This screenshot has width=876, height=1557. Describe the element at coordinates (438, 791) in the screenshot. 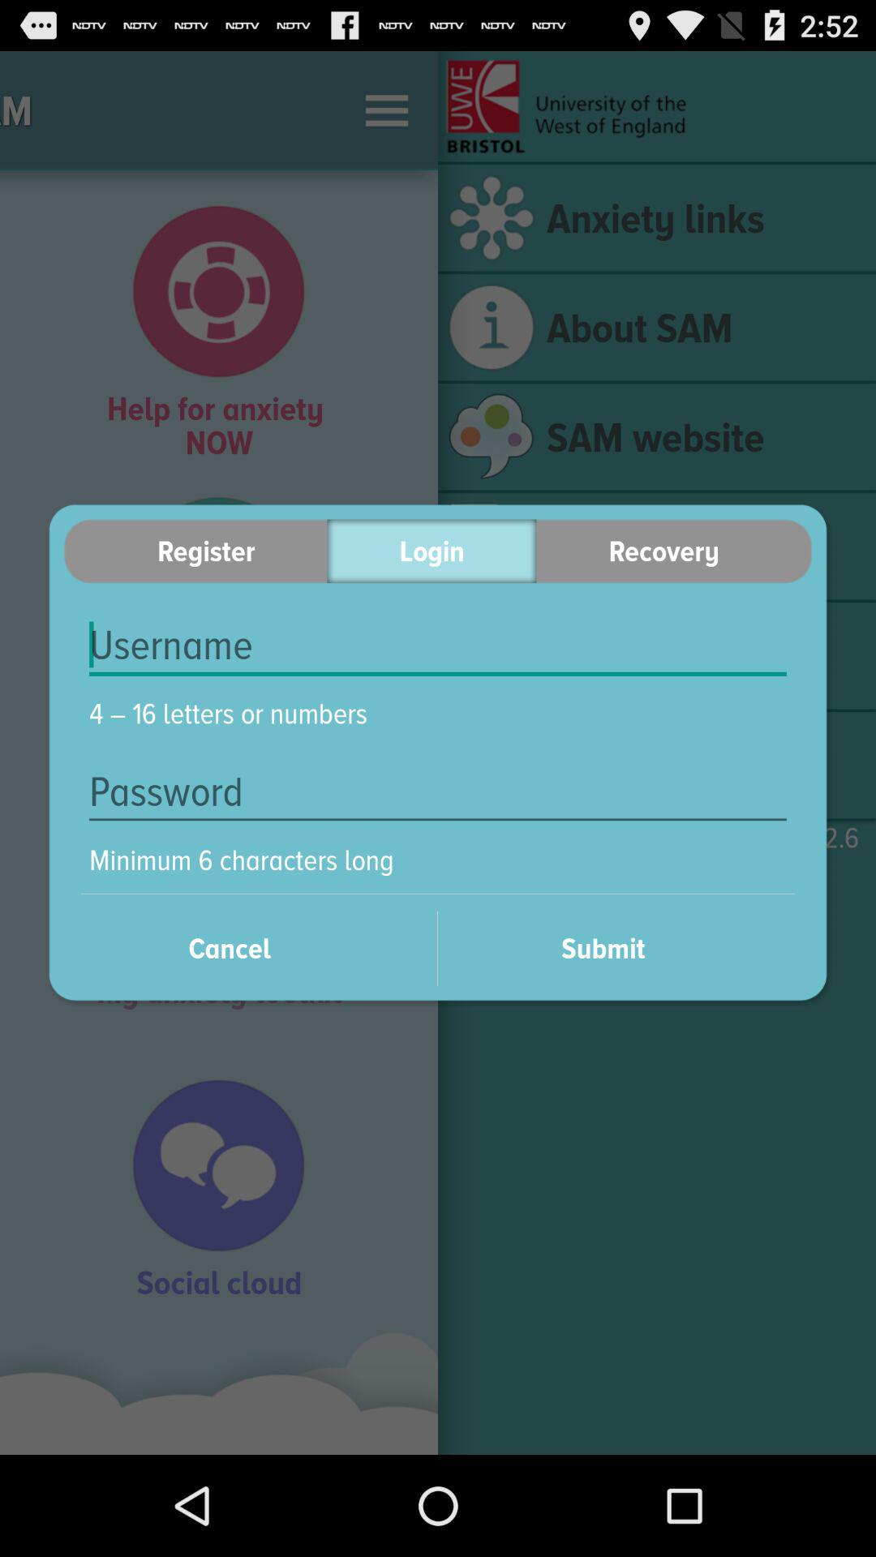

I see `enter password` at that location.